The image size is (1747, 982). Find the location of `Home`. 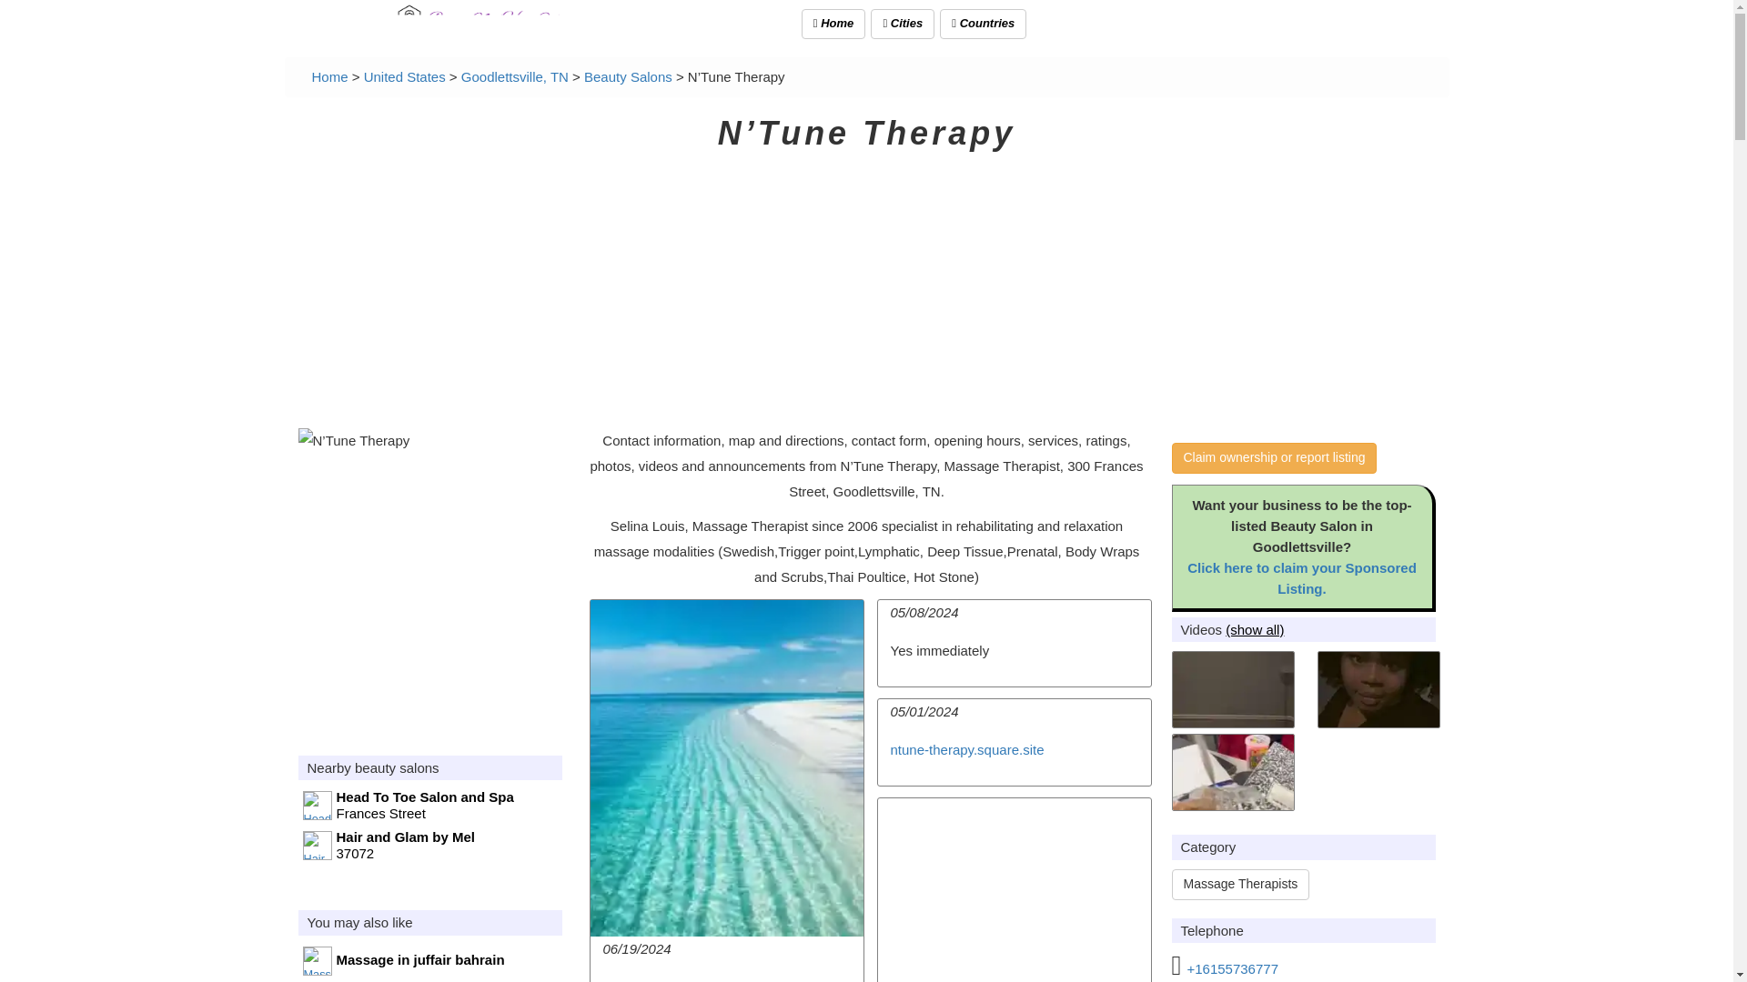

Home is located at coordinates (966, 749).